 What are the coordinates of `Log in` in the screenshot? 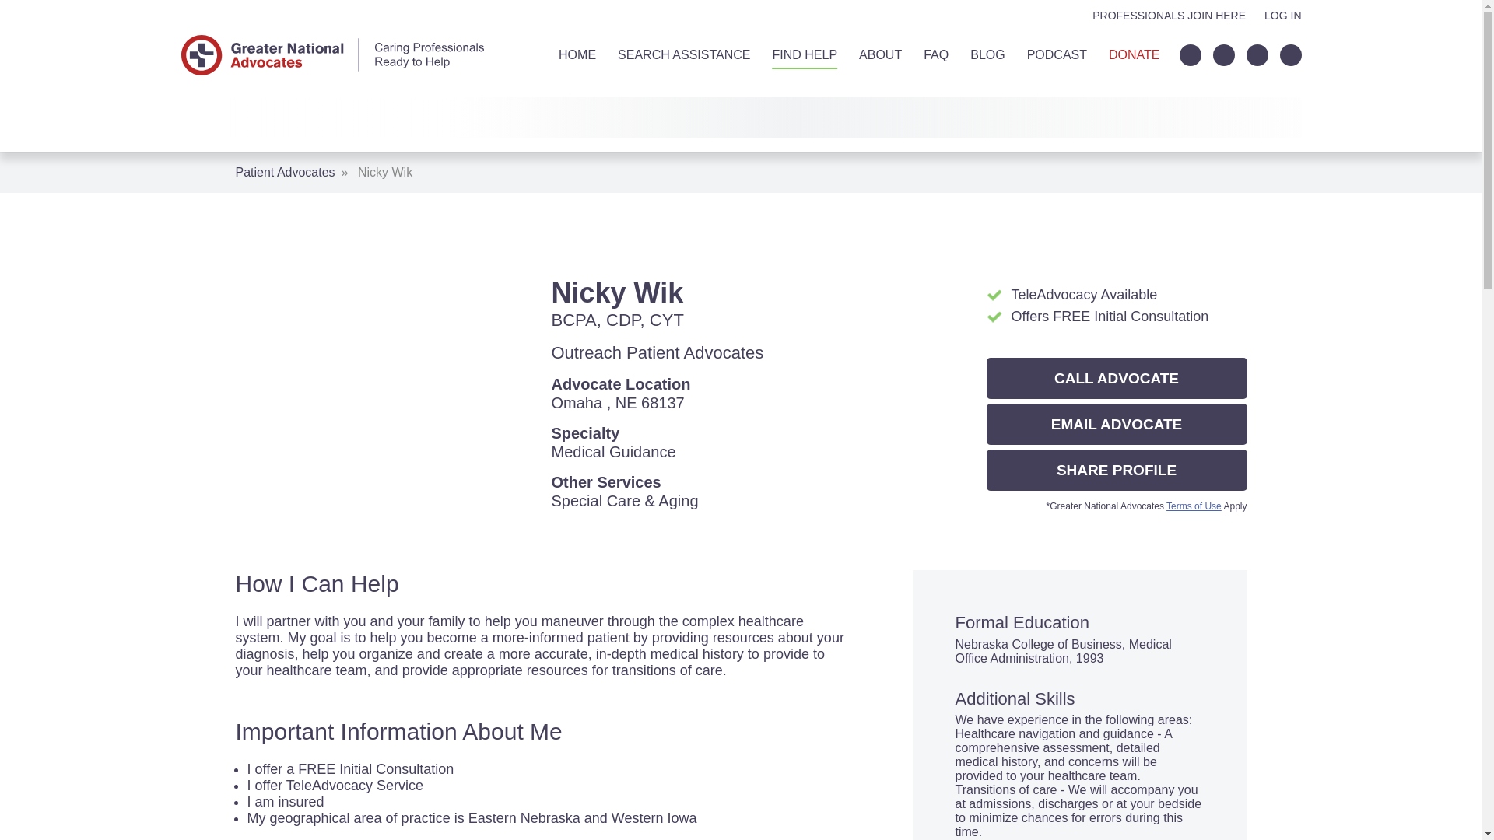 It's located at (1282, 16).